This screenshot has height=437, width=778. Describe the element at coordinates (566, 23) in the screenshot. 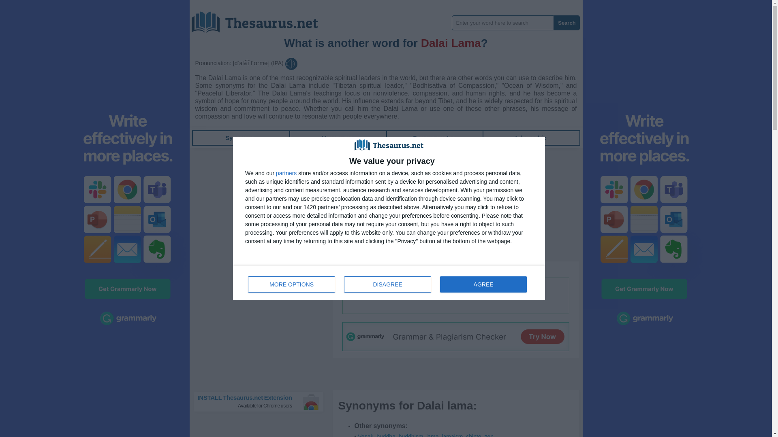

I see `Synonyms for Dalai lama` at that location.